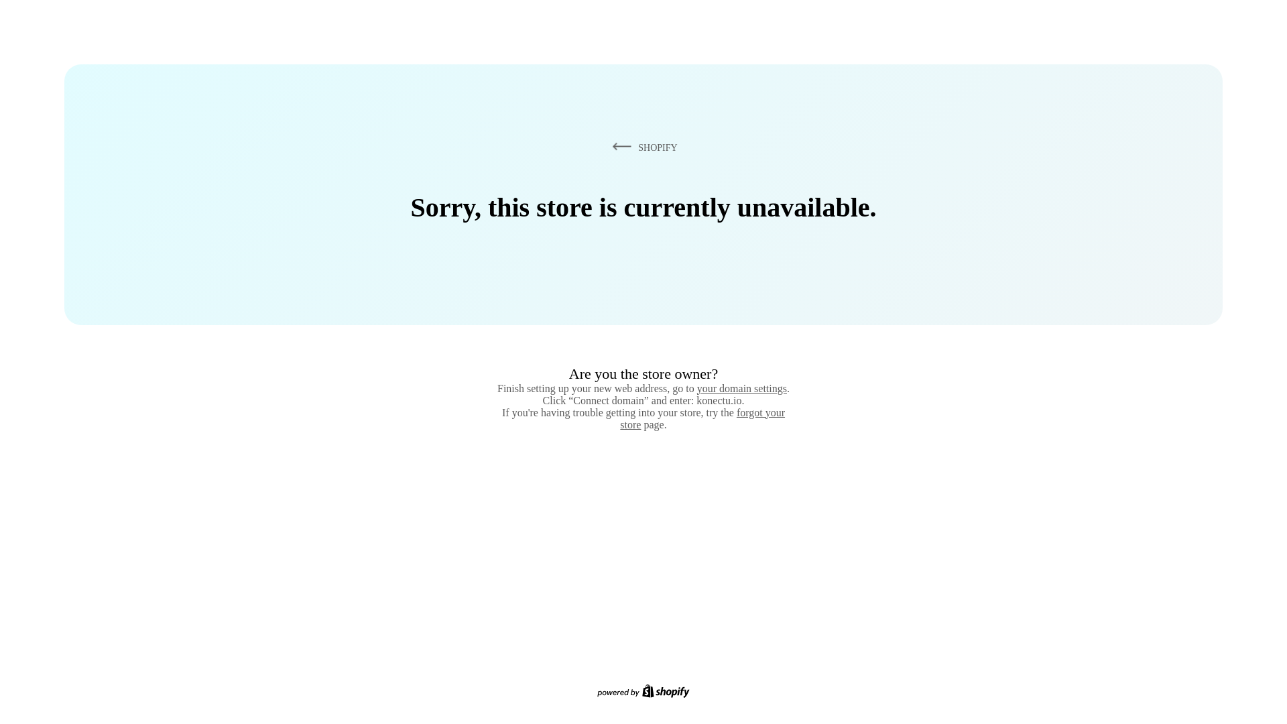 The image size is (1287, 724). What do you see at coordinates (741, 388) in the screenshot?
I see `your domain settings` at bounding box center [741, 388].